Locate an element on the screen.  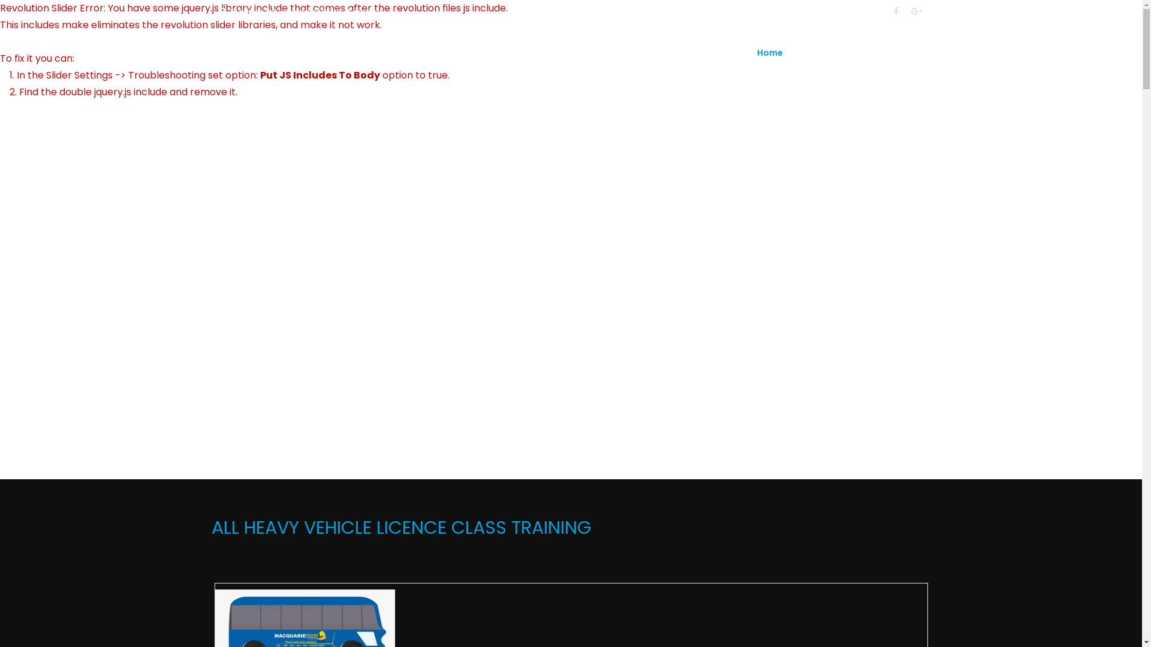
51 Nelson Rd, Yennora NSW 2161, Australia is located at coordinates (305, 12).